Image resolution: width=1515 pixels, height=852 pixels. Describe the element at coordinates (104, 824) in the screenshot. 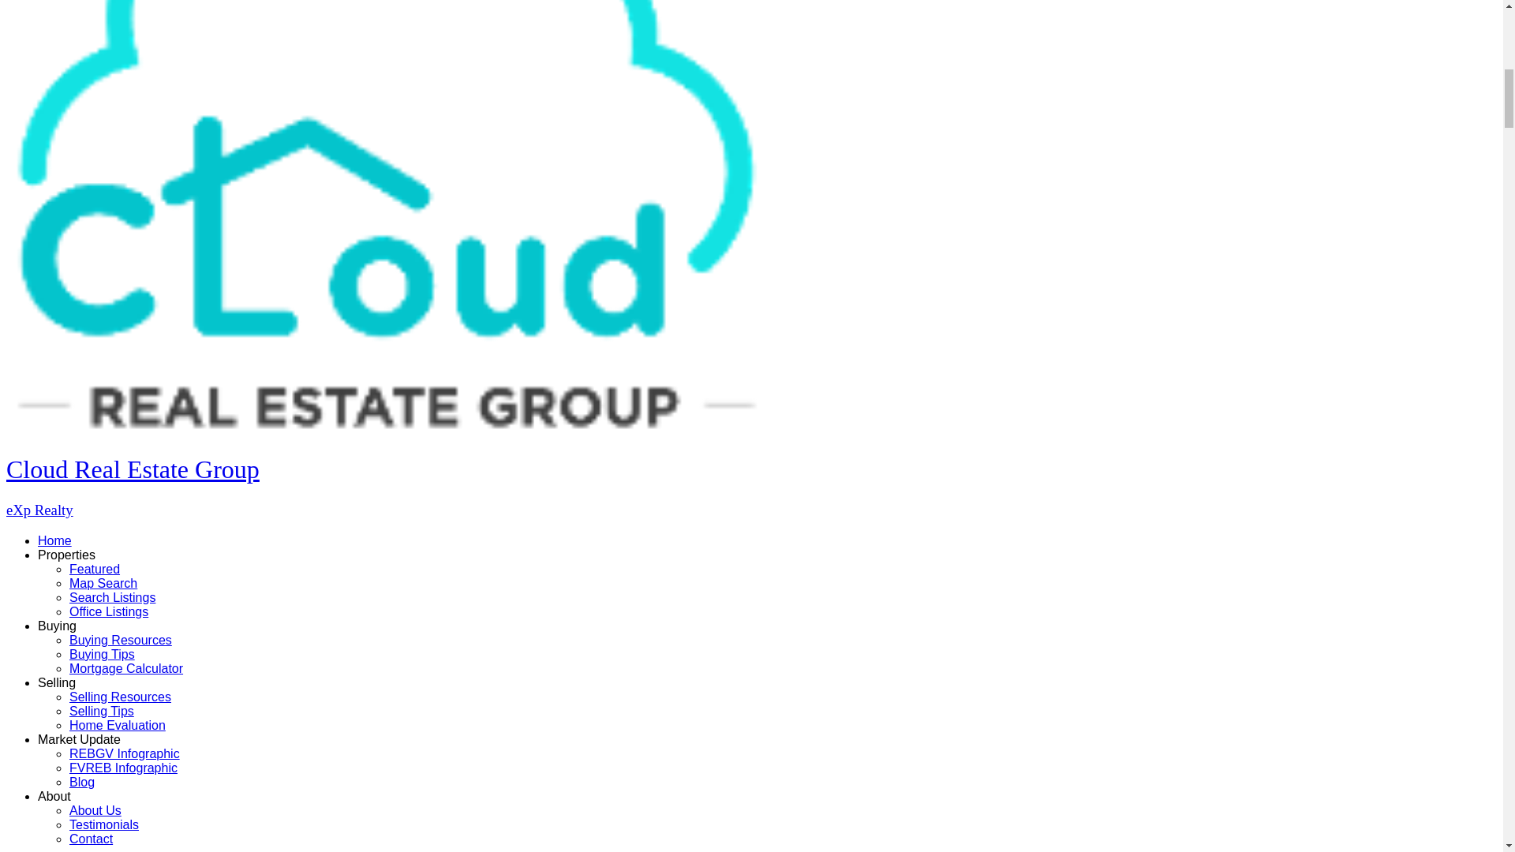

I see `Testimonials` at that location.